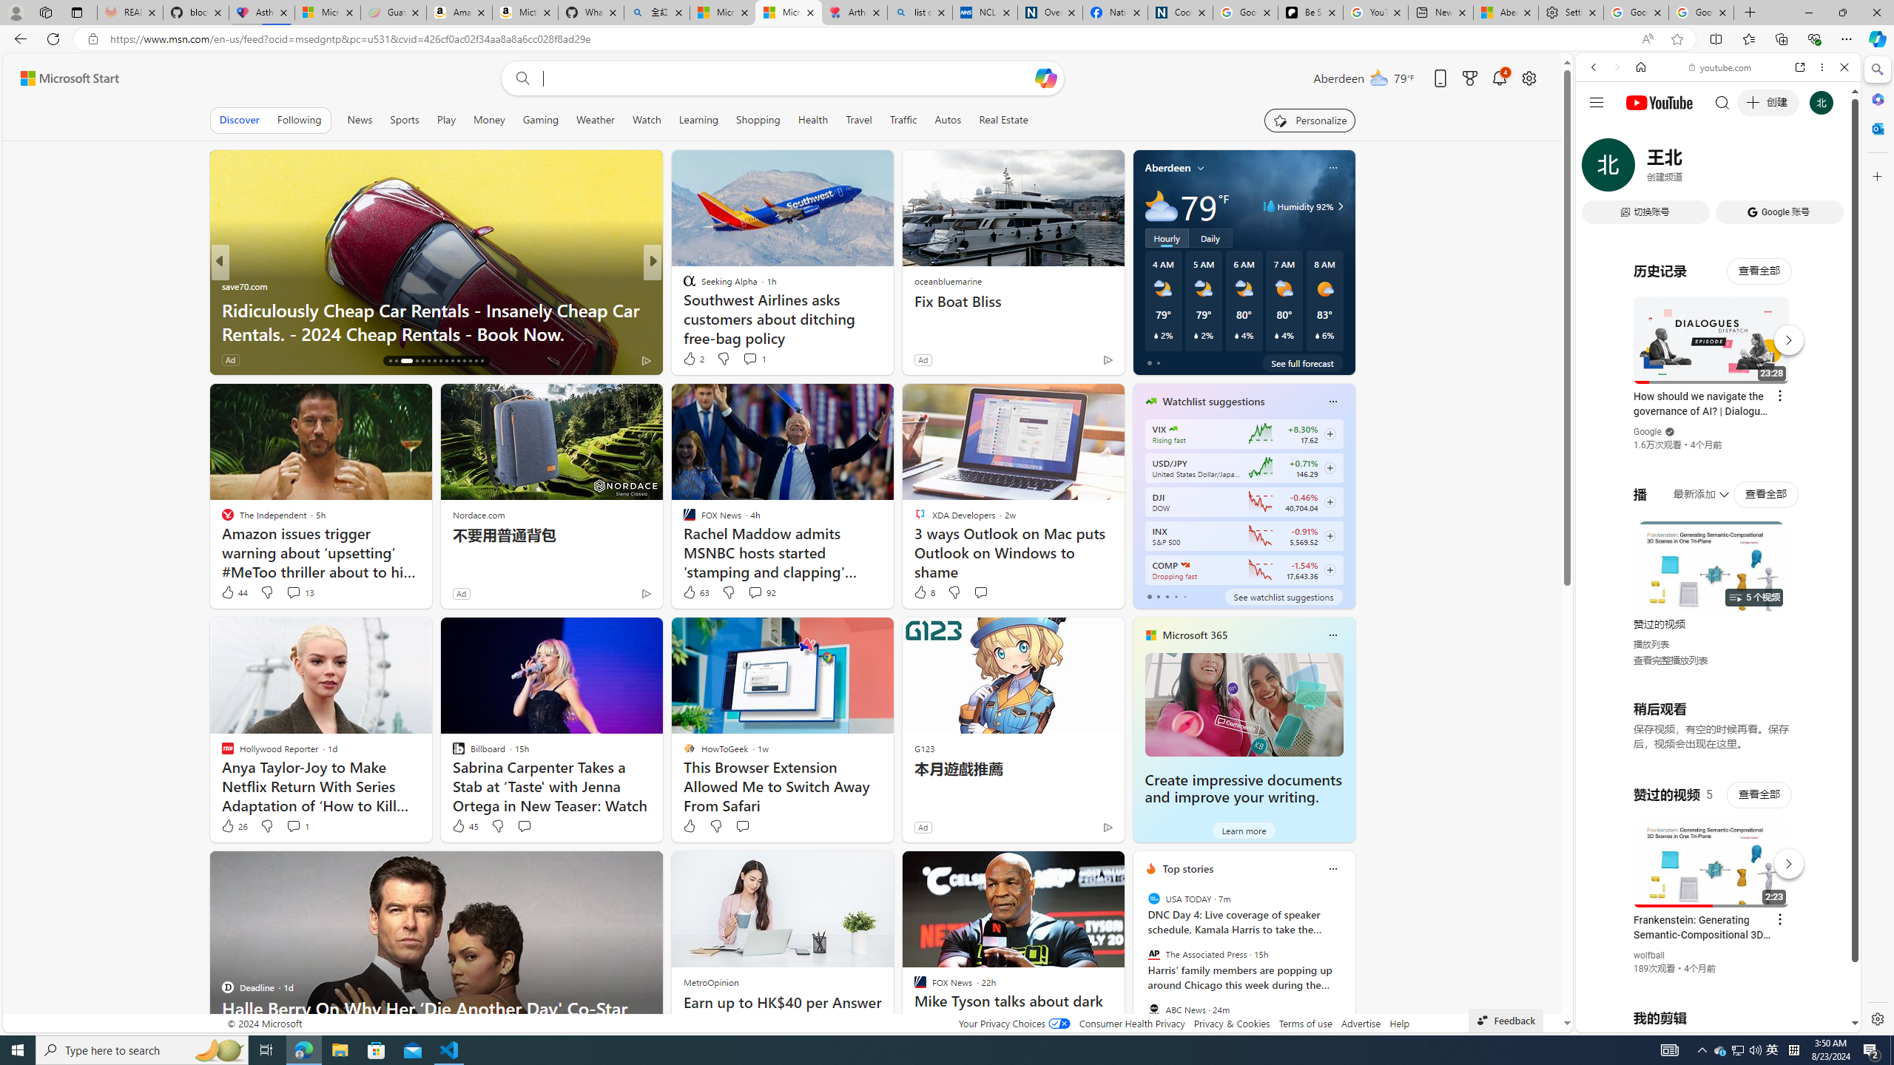  Describe the element at coordinates (690, 359) in the screenshot. I see `22 Like` at that location.